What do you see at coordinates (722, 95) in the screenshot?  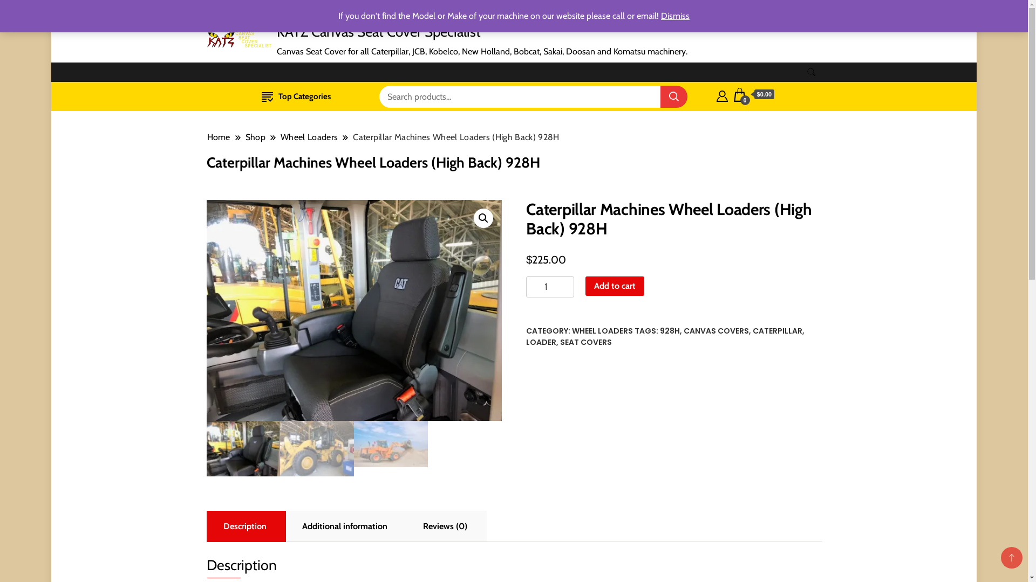 I see `My Account` at bounding box center [722, 95].